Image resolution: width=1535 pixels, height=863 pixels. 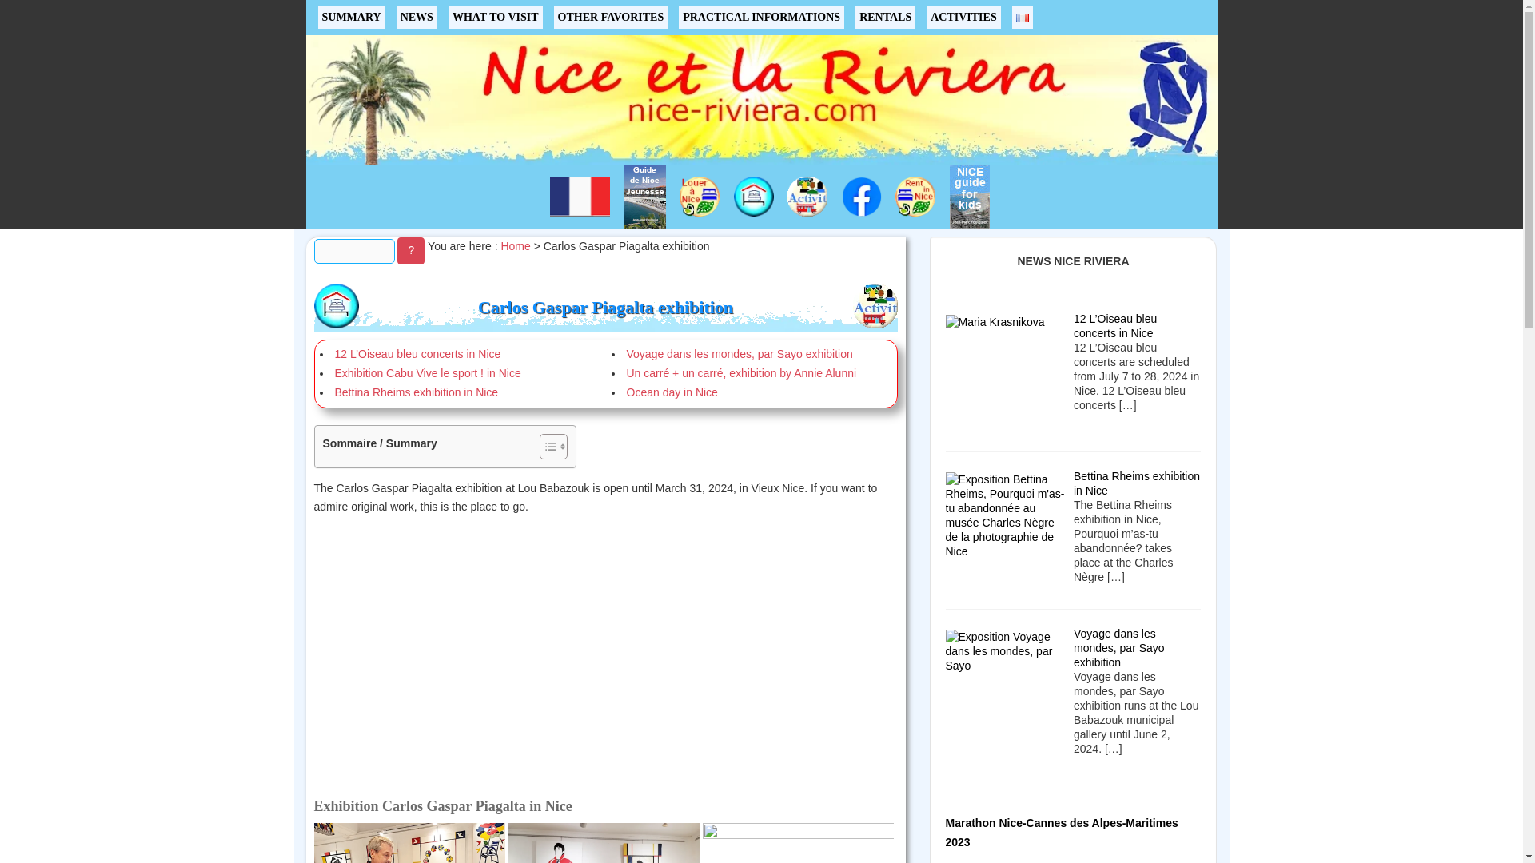 What do you see at coordinates (963, 17) in the screenshot?
I see `ACTIVITIES` at bounding box center [963, 17].